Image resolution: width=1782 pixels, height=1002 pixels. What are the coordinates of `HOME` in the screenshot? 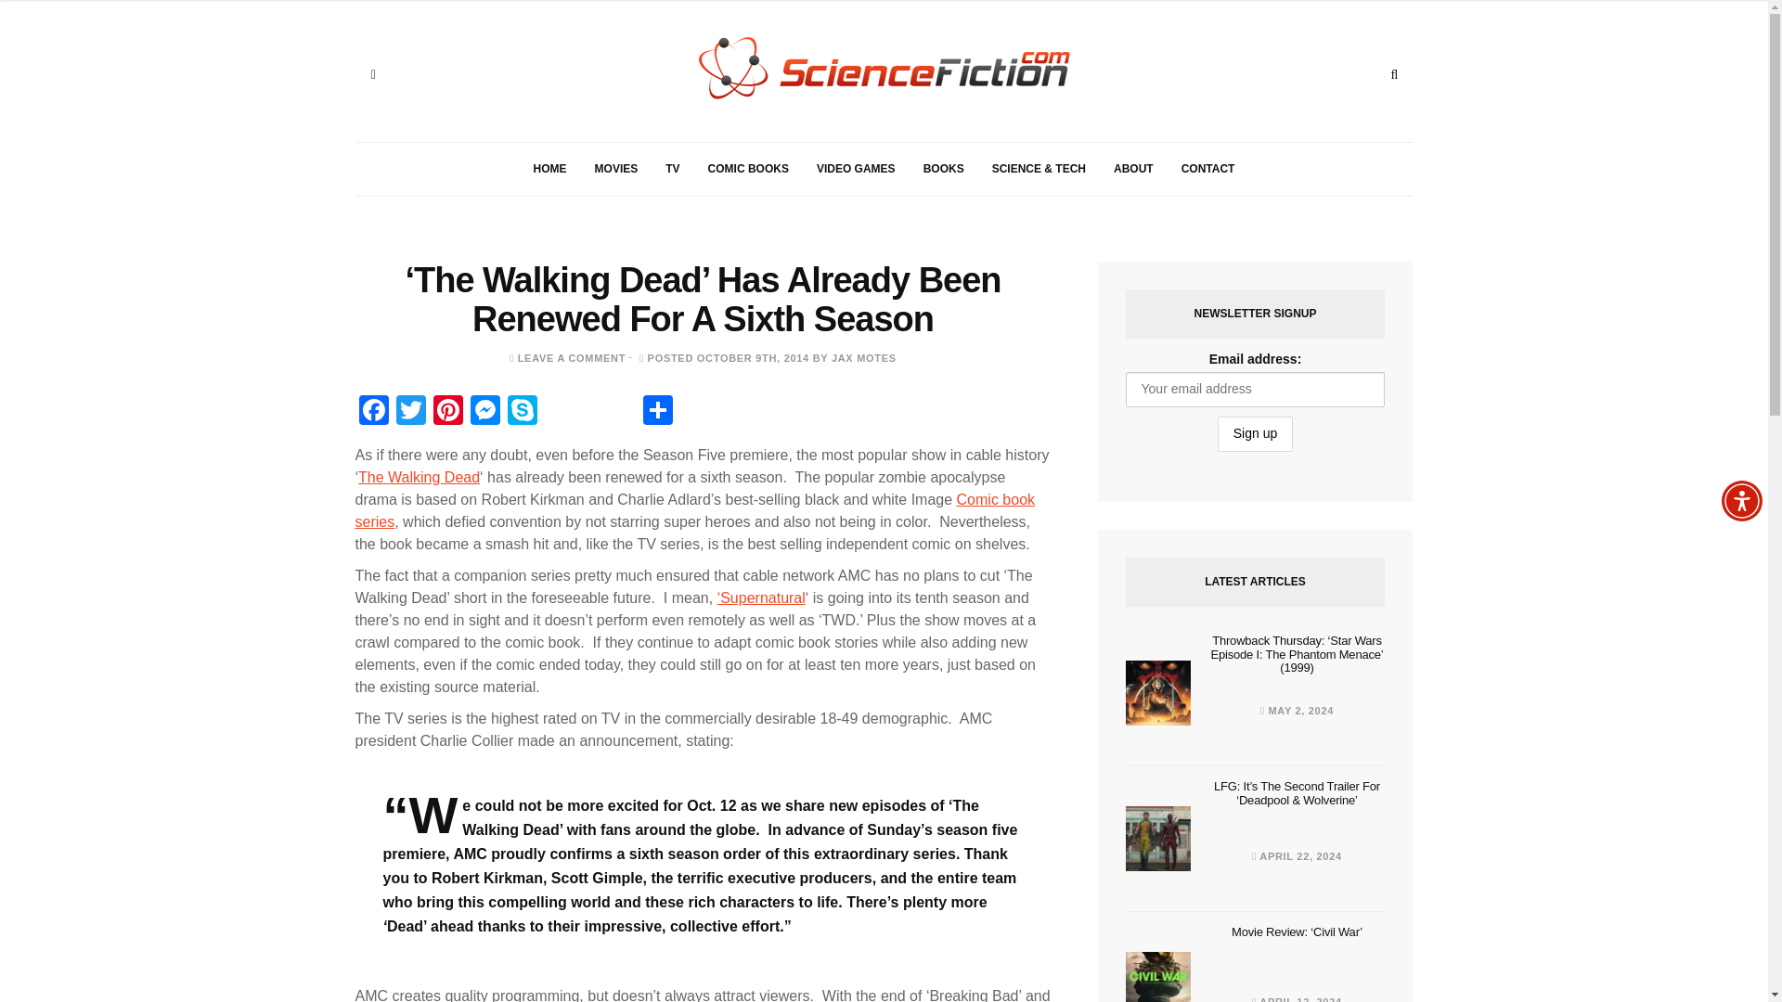 It's located at (549, 169).